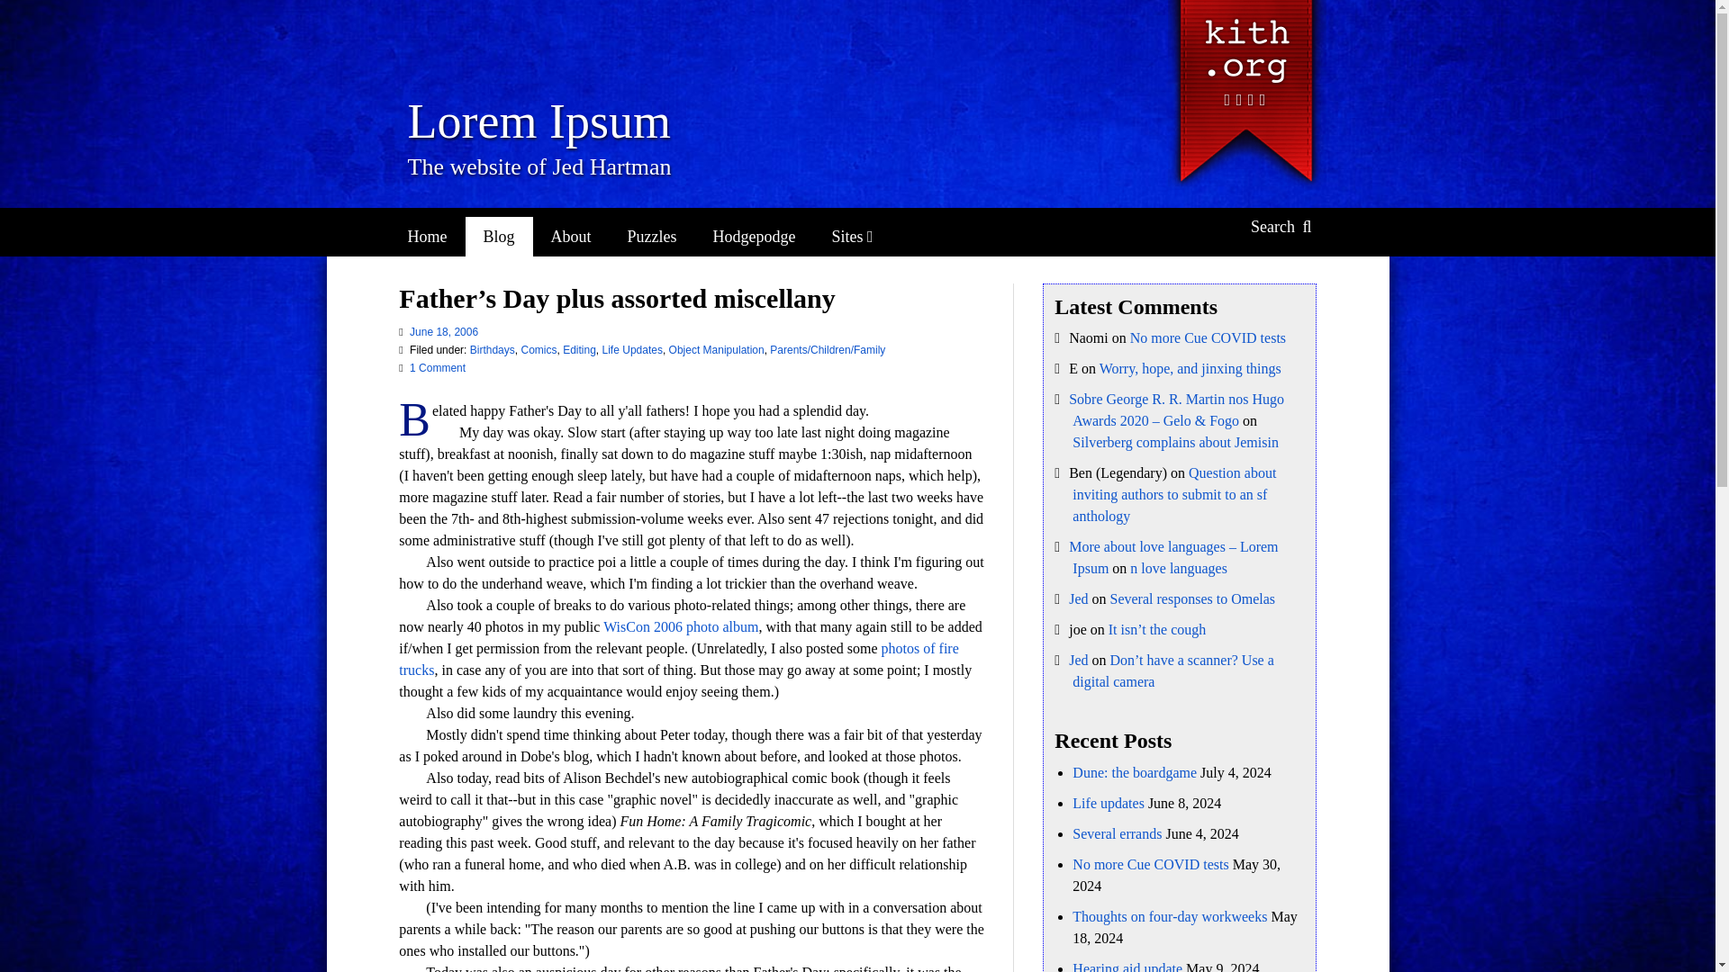 This screenshot has height=972, width=1729. What do you see at coordinates (539, 121) in the screenshot?
I see `Lorem Ipsum` at bounding box center [539, 121].